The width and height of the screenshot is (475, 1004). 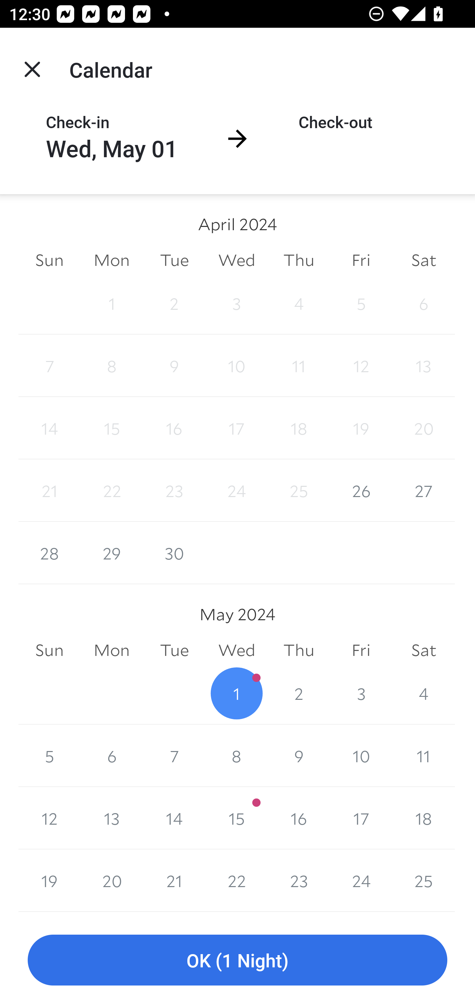 What do you see at coordinates (361, 303) in the screenshot?
I see `5 5 April 2024` at bounding box center [361, 303].